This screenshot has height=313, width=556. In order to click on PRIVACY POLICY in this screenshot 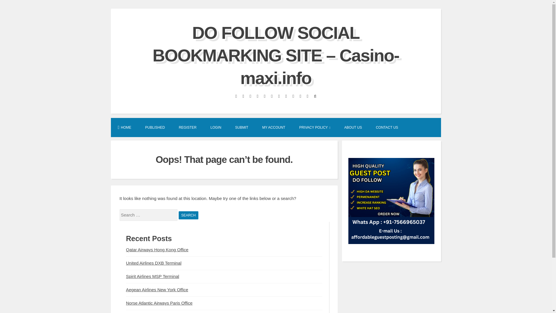, I will do `click(315, 127)`.